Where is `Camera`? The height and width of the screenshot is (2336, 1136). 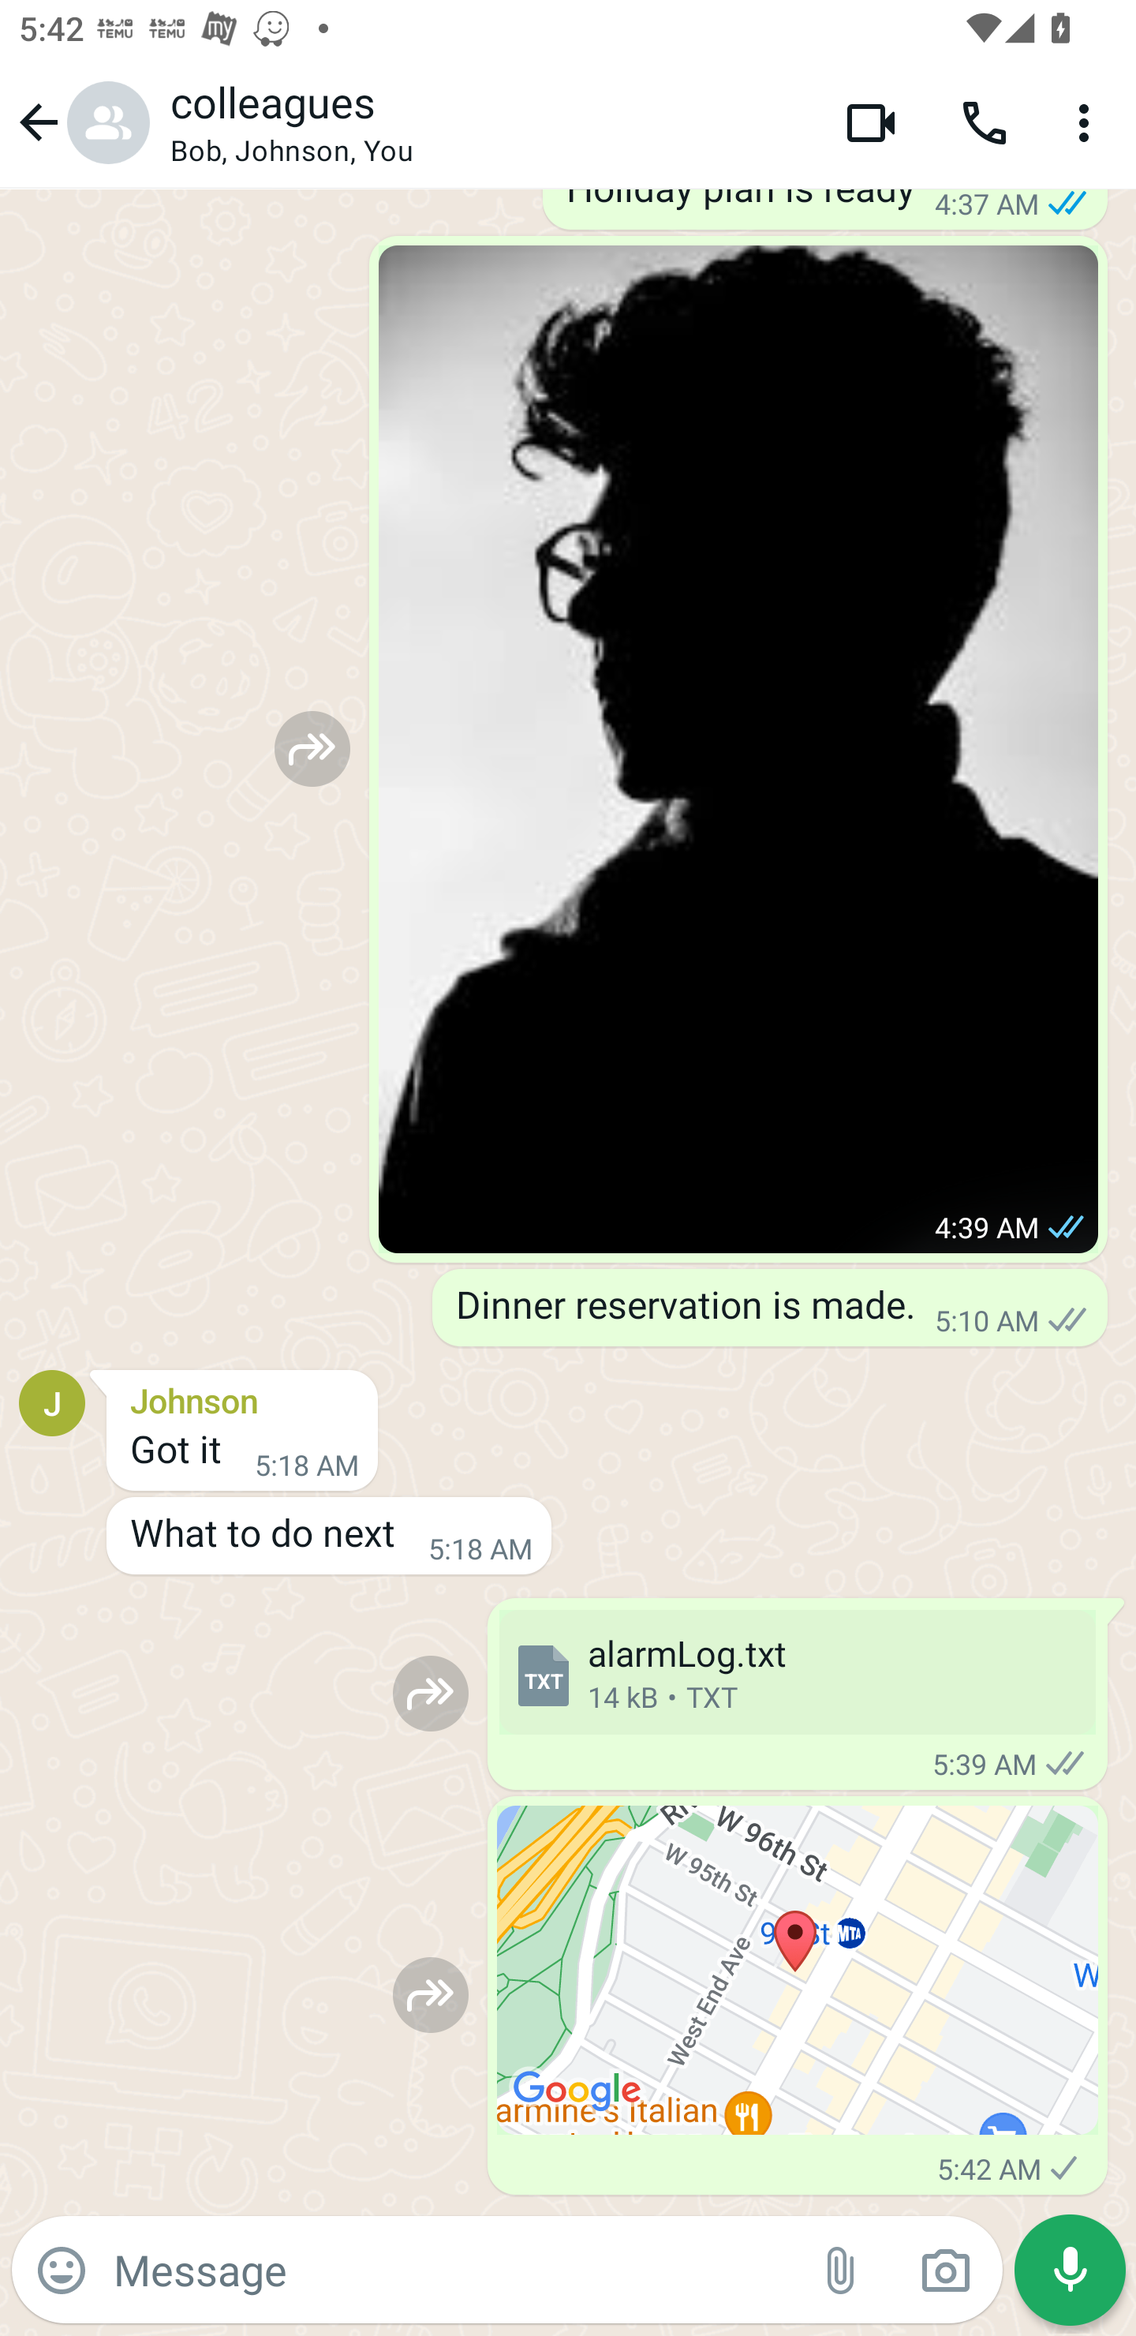 Camera is located at coordinates (945, 2270).